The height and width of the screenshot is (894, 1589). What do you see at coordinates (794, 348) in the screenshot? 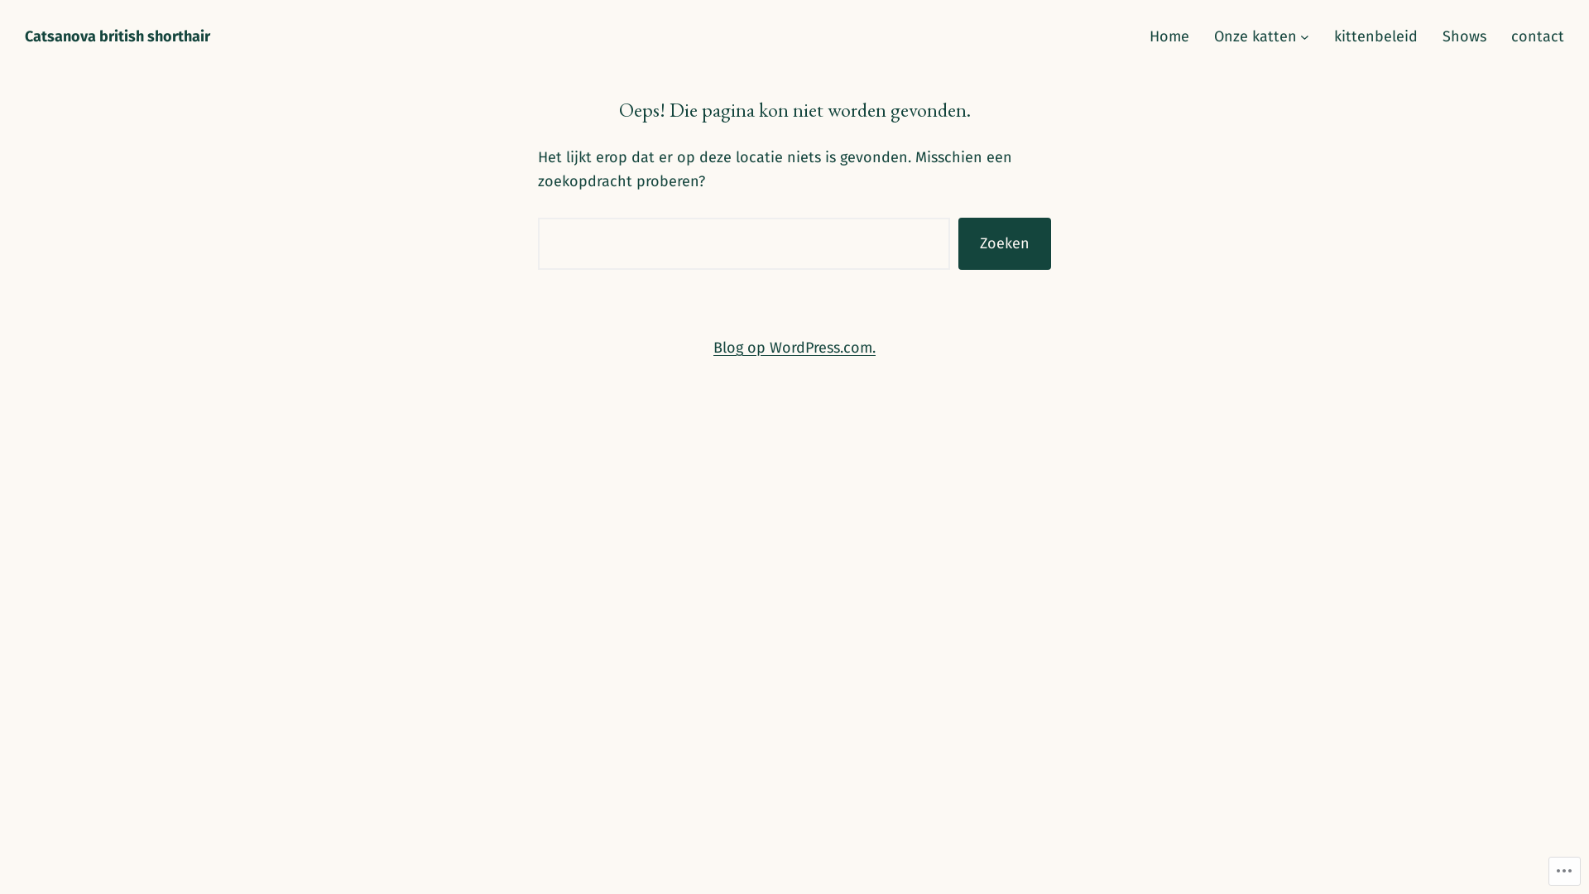
I see `Blog op WordPress.com.` at bounding box center [794, 348].